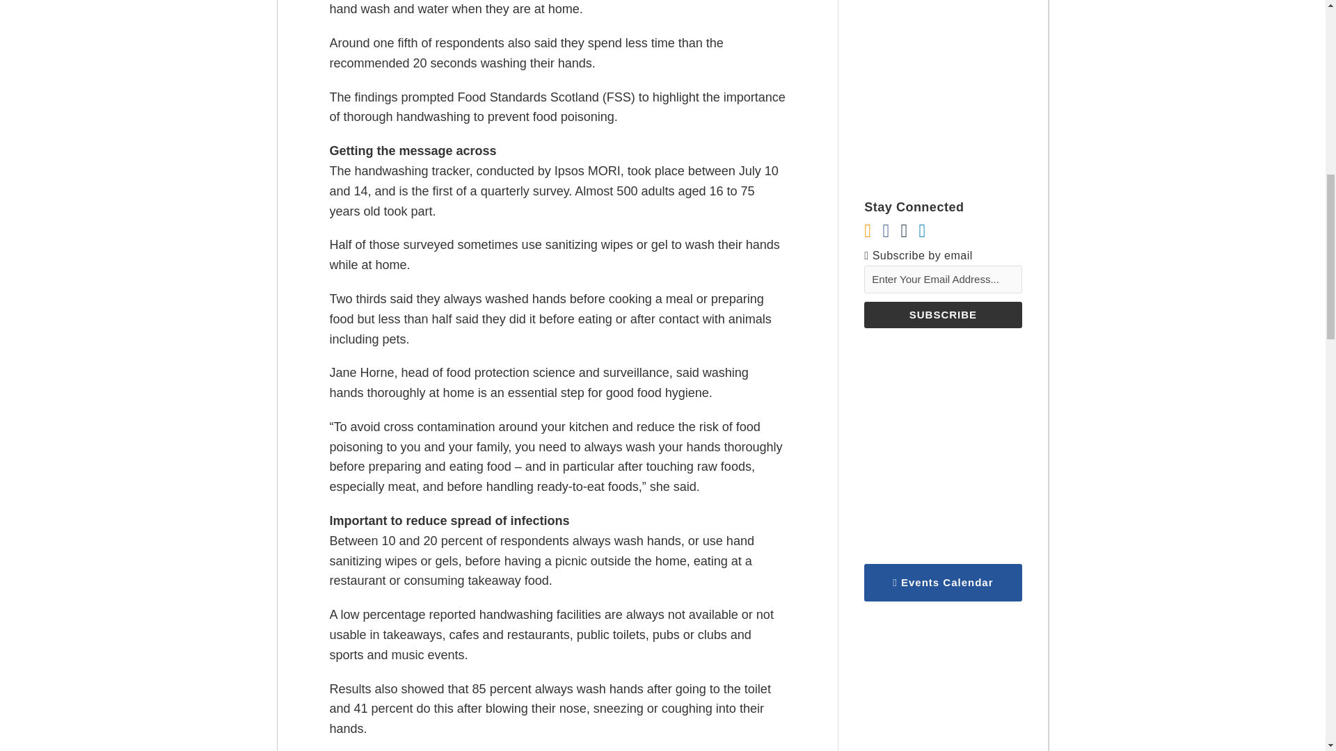 This screenshot has height=751, width=1336. Describe the element at coordinates (922, 231) in the screenshot. I see `LinkedIn` at that location.